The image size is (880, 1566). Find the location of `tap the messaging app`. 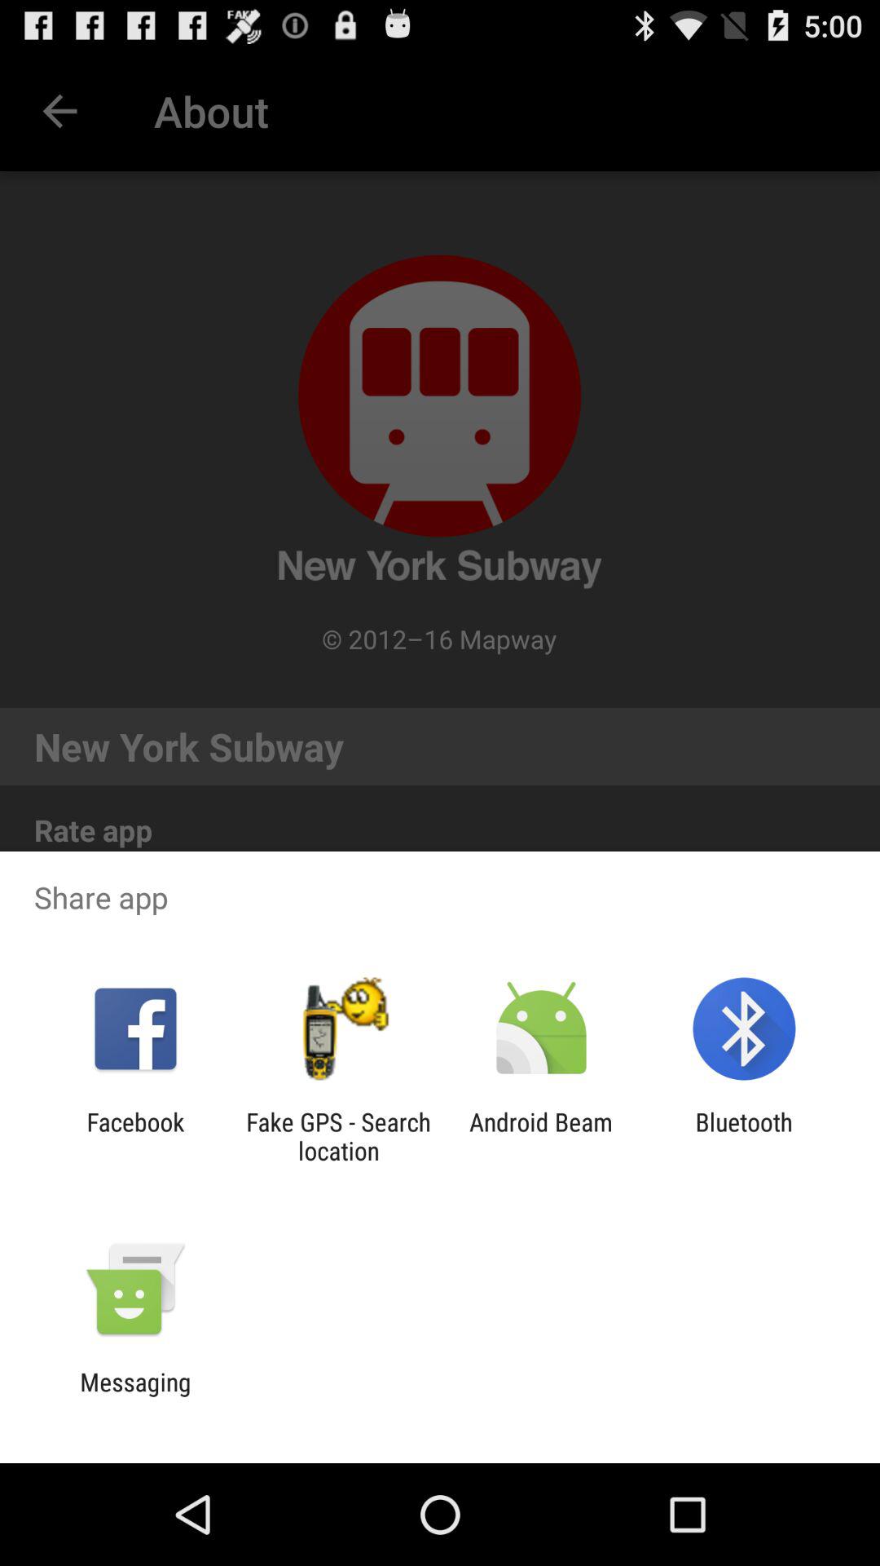

tap the messaging app is located at coordinates (135, 1396).